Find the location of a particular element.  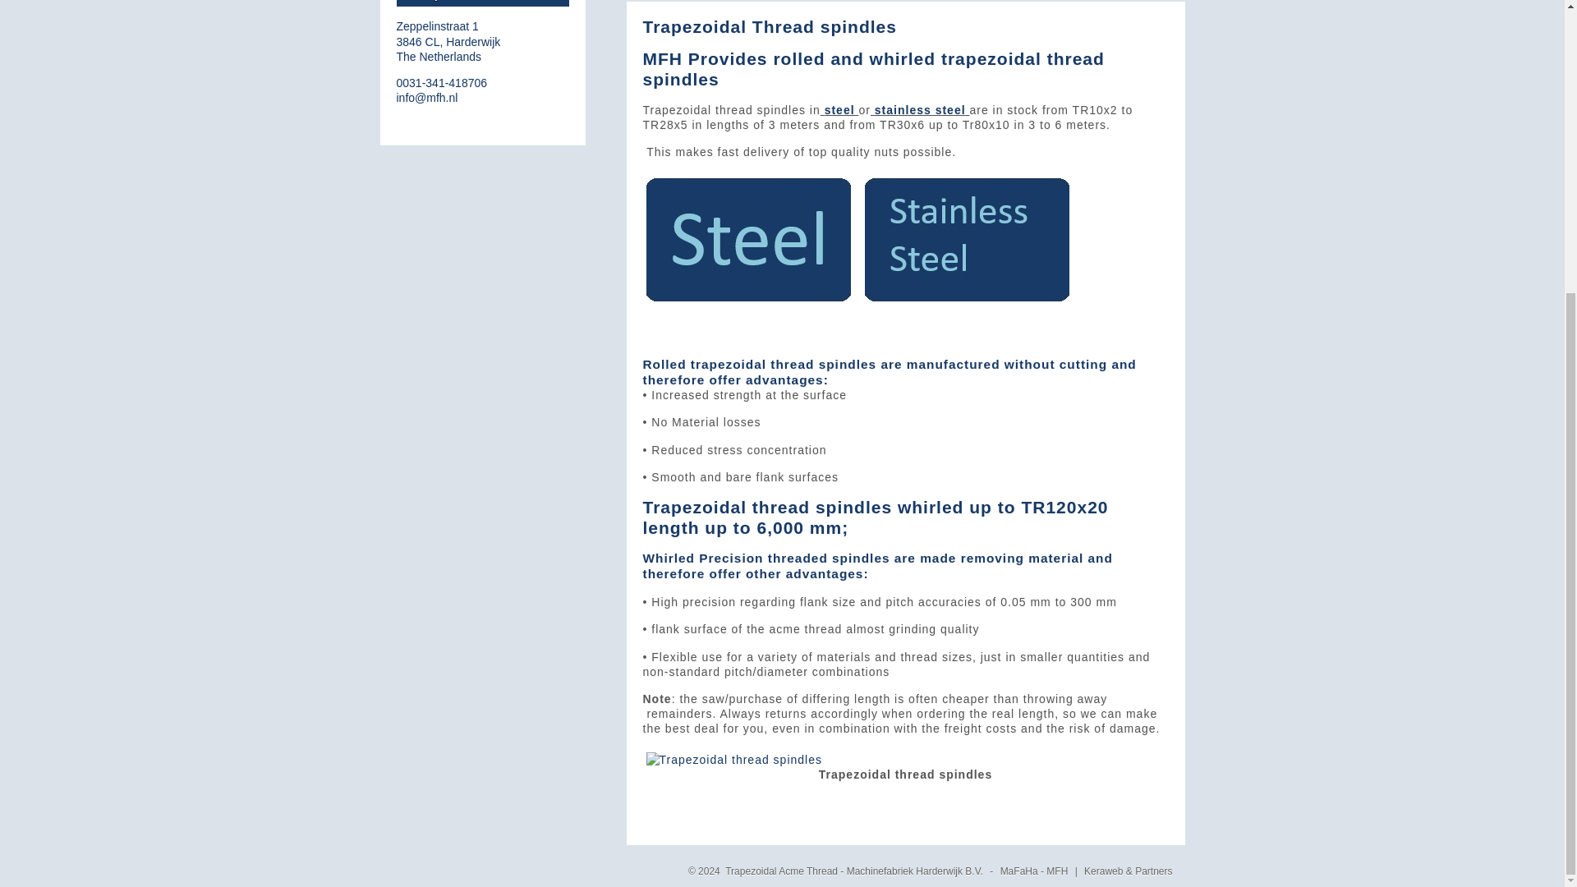

Privacy statement is located at coordinates (481, 3).